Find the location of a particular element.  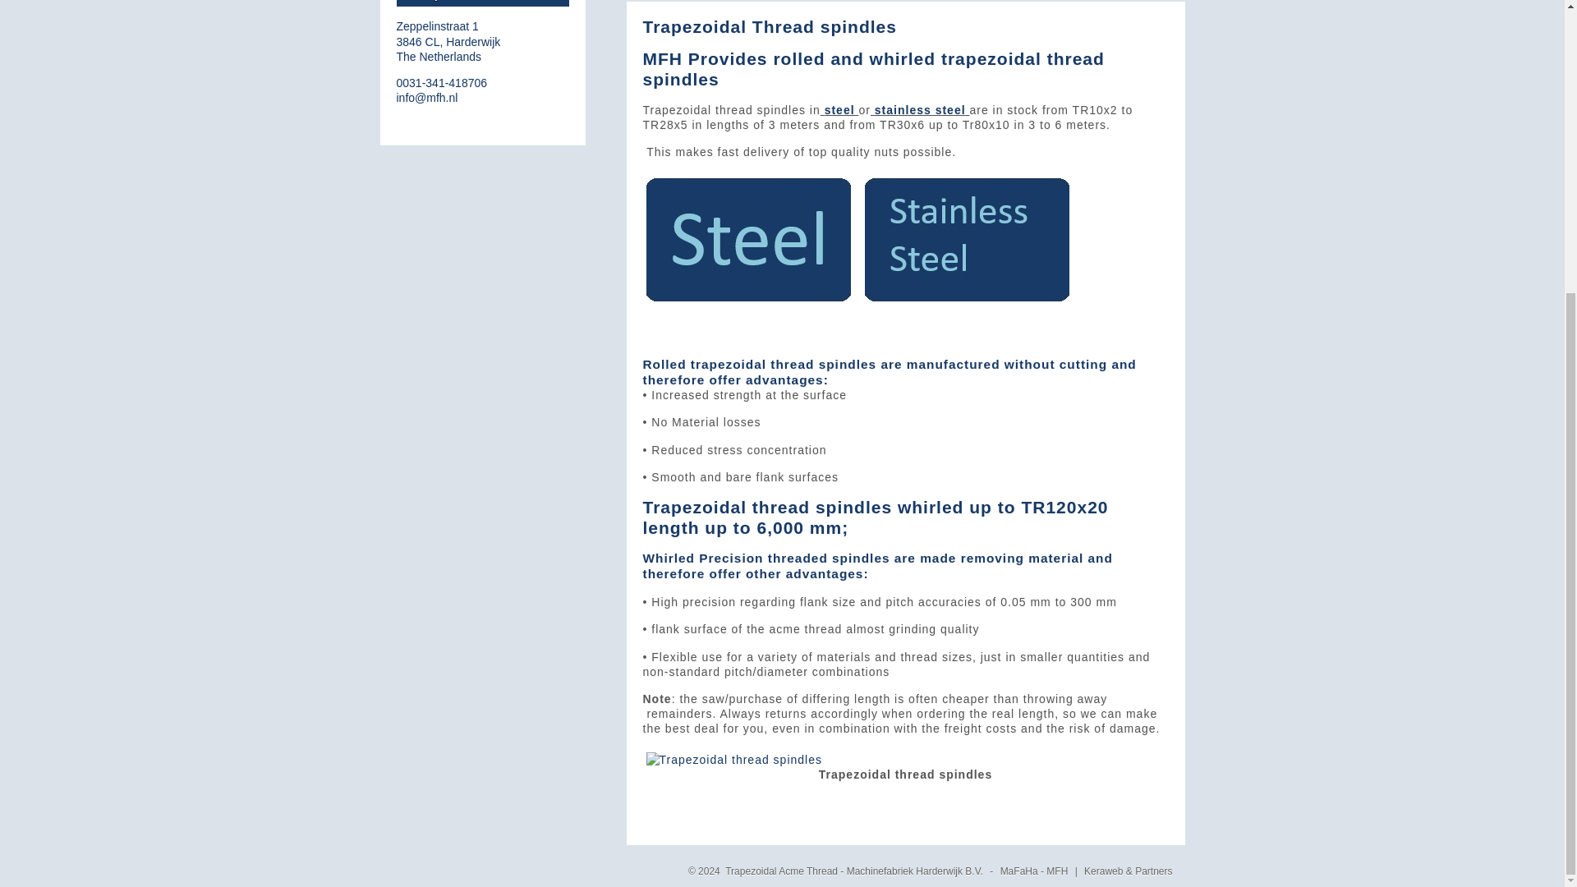

Privacy statement is located at coordinates (481, 3).